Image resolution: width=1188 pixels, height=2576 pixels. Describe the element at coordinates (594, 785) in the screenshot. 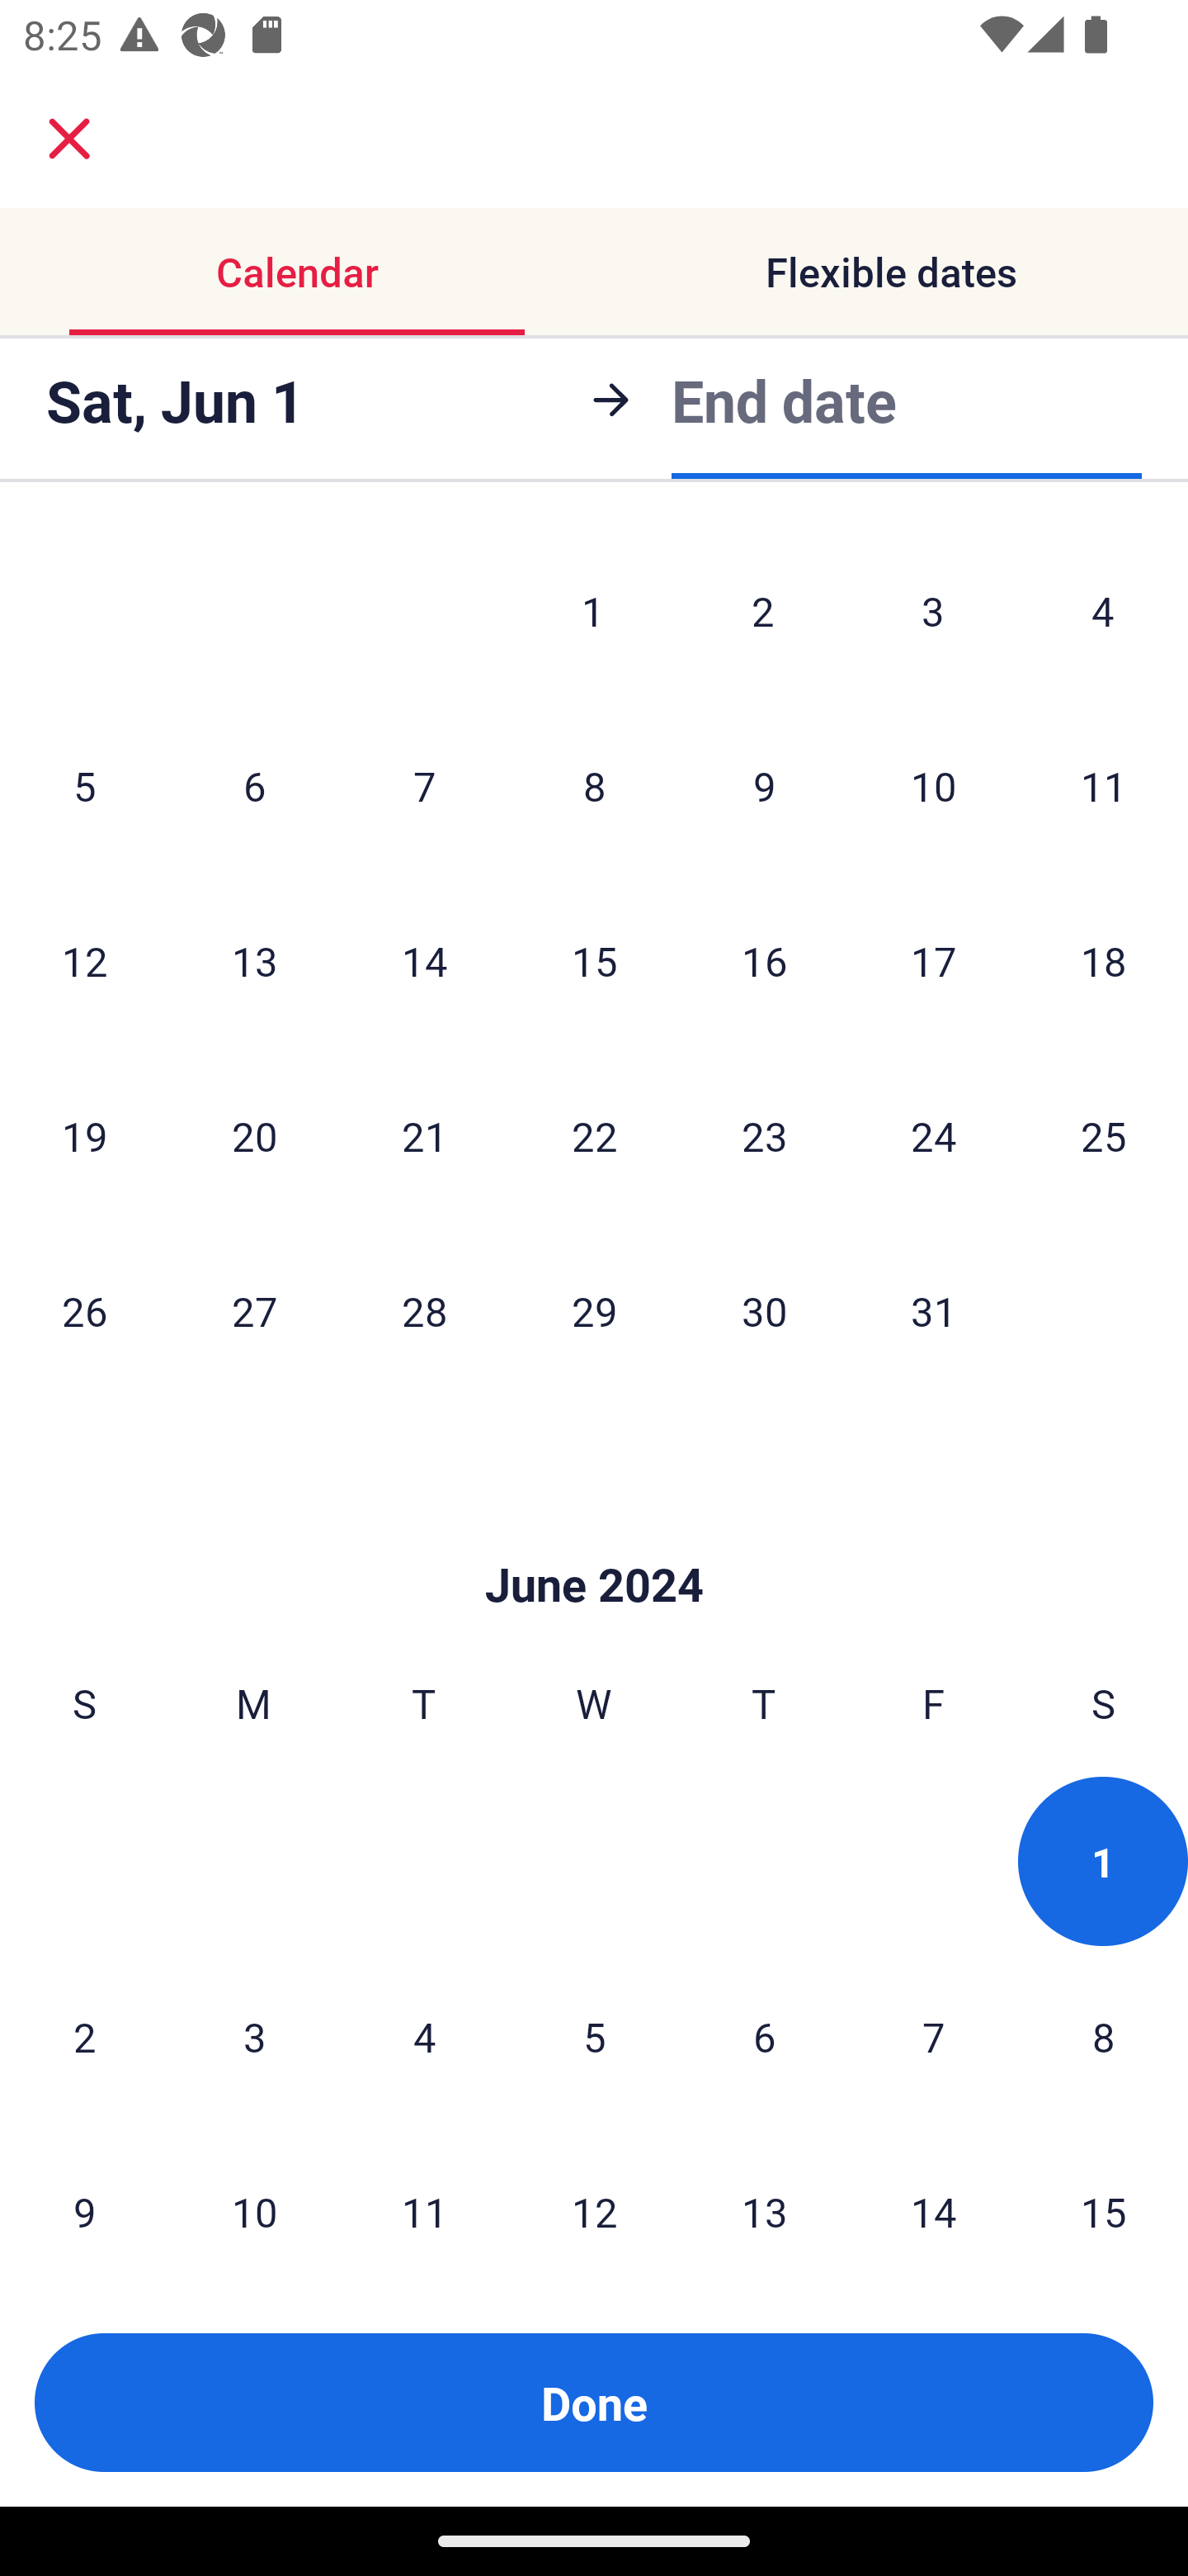

I see `8 Wednesday, May 8, 2024` at that location.